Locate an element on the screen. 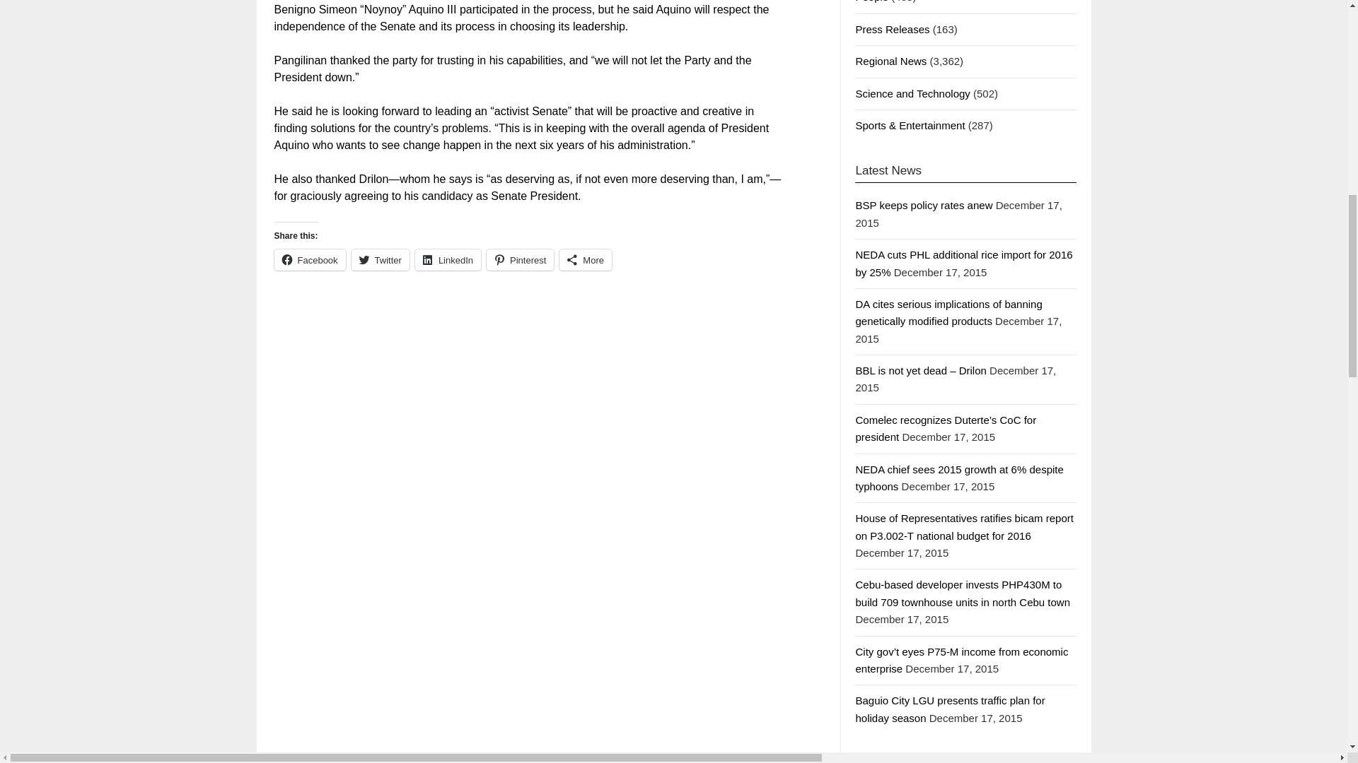 Image resolution: width=1358 pixels, height=763 pixels. Press Releases is located at coordinates (892, 29).